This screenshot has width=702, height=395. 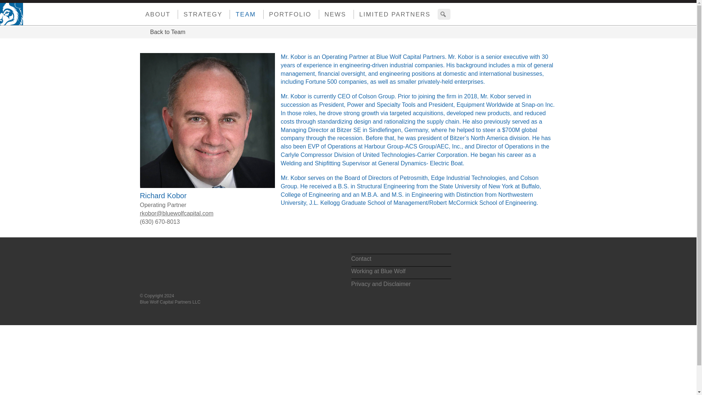 What do you see at coordinates (162, 32) in the screenshot?
I see `Back to Team` at bounding box center [162, 32].